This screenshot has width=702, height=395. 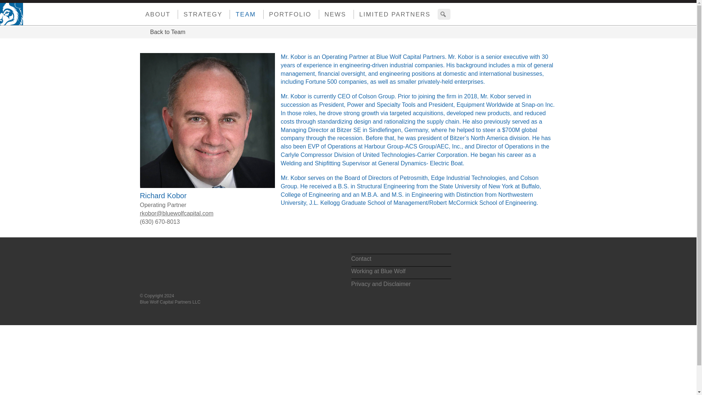 What do you see at coordinates (162, 32) in the screenshot?
I see `Back to Team` at bounding box center [162, 32].